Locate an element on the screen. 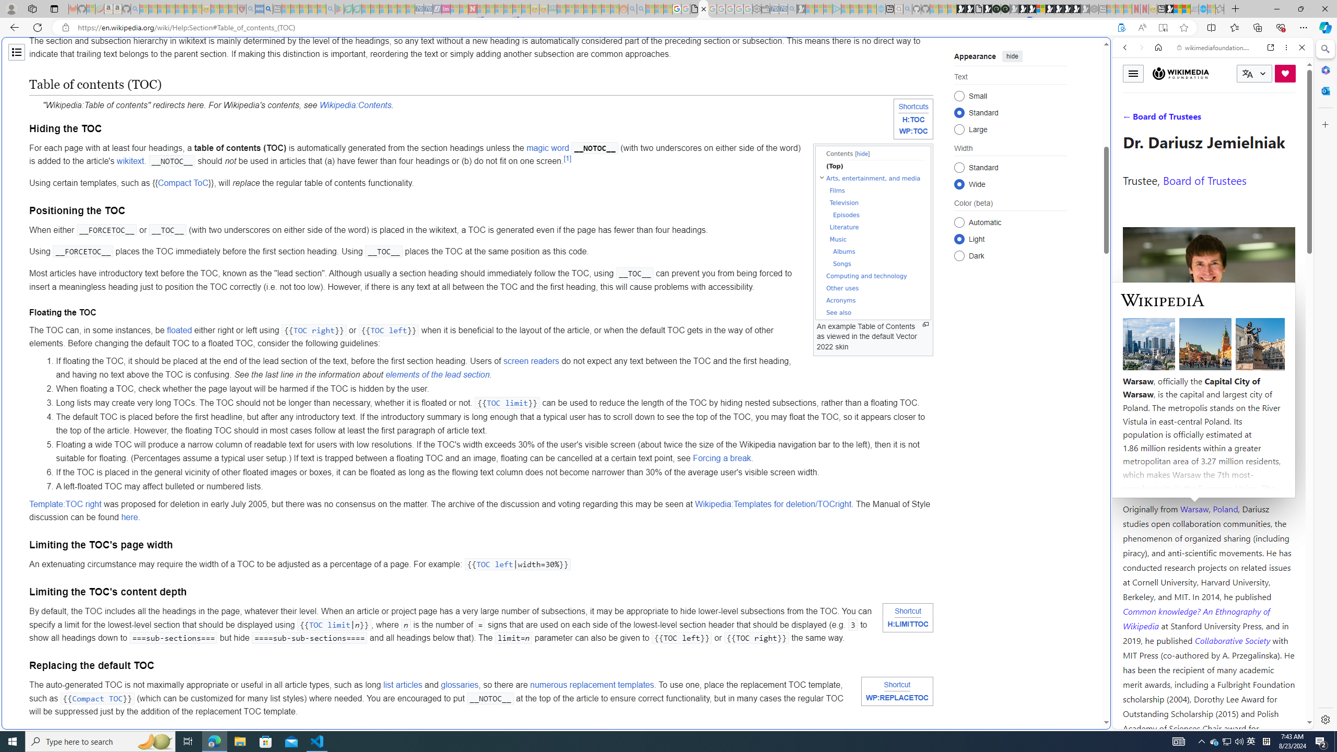 This screenshot has height=752, width=1337. Large is located at coordinates (959, 129).